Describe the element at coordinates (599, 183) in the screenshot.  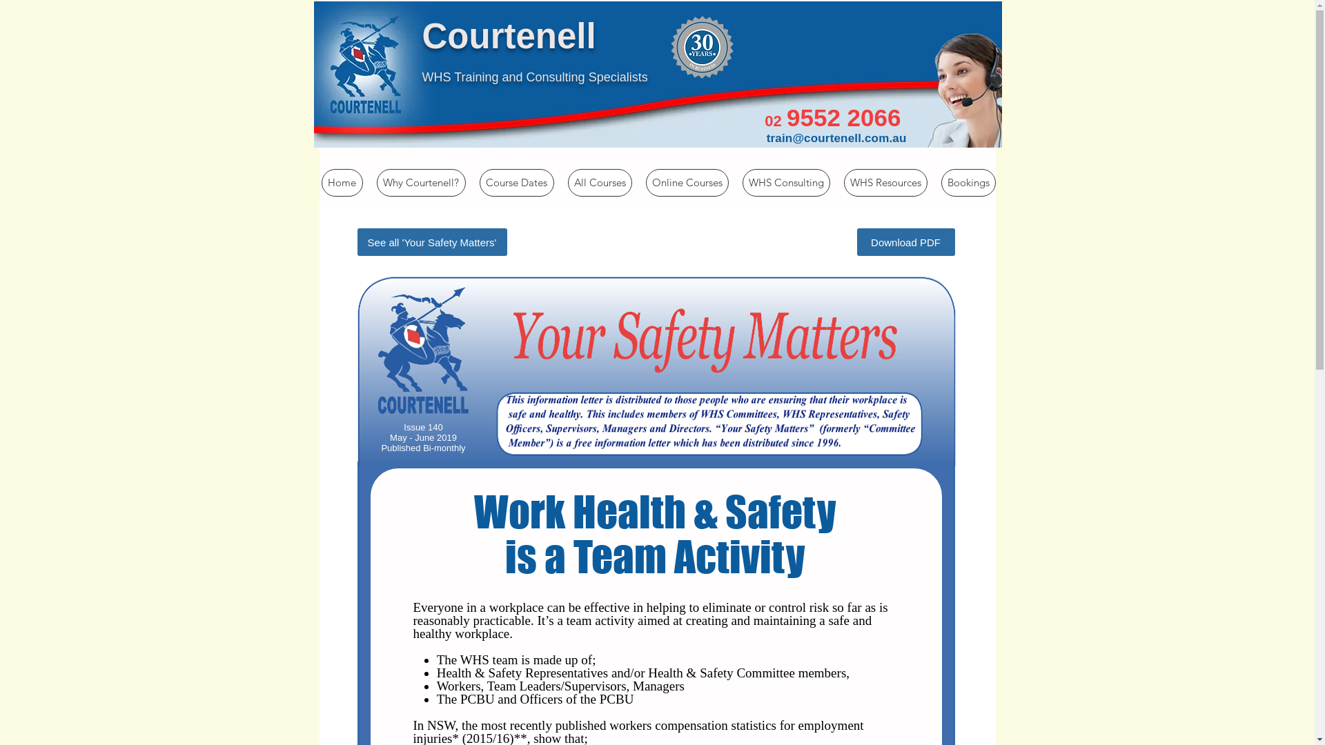
I see `All Courses` at that location.